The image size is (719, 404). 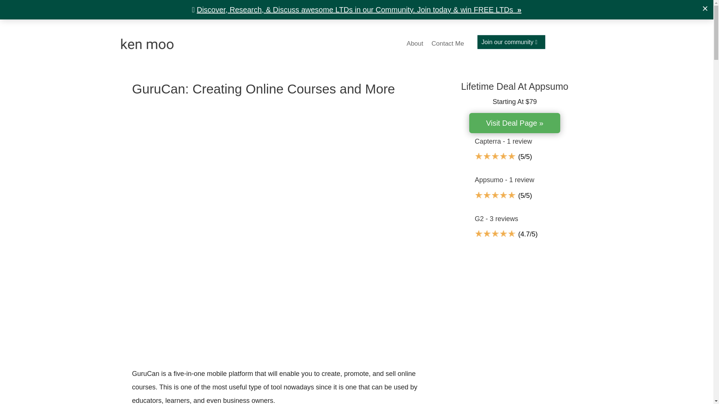 I want to click on Join our community, so click(x=511, y=42).